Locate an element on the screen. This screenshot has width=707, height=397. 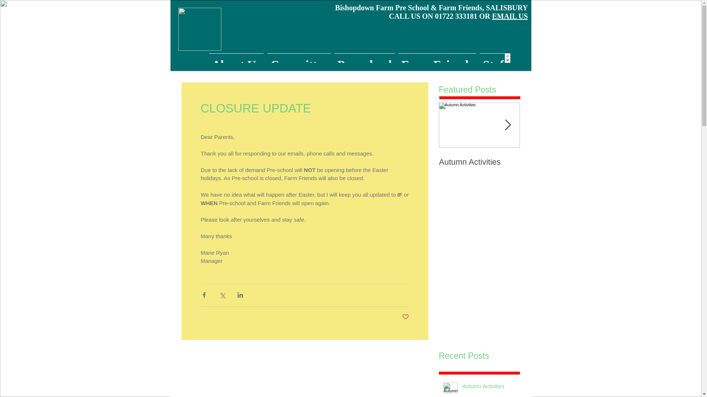
Staff is located at coordinates (495, 58).